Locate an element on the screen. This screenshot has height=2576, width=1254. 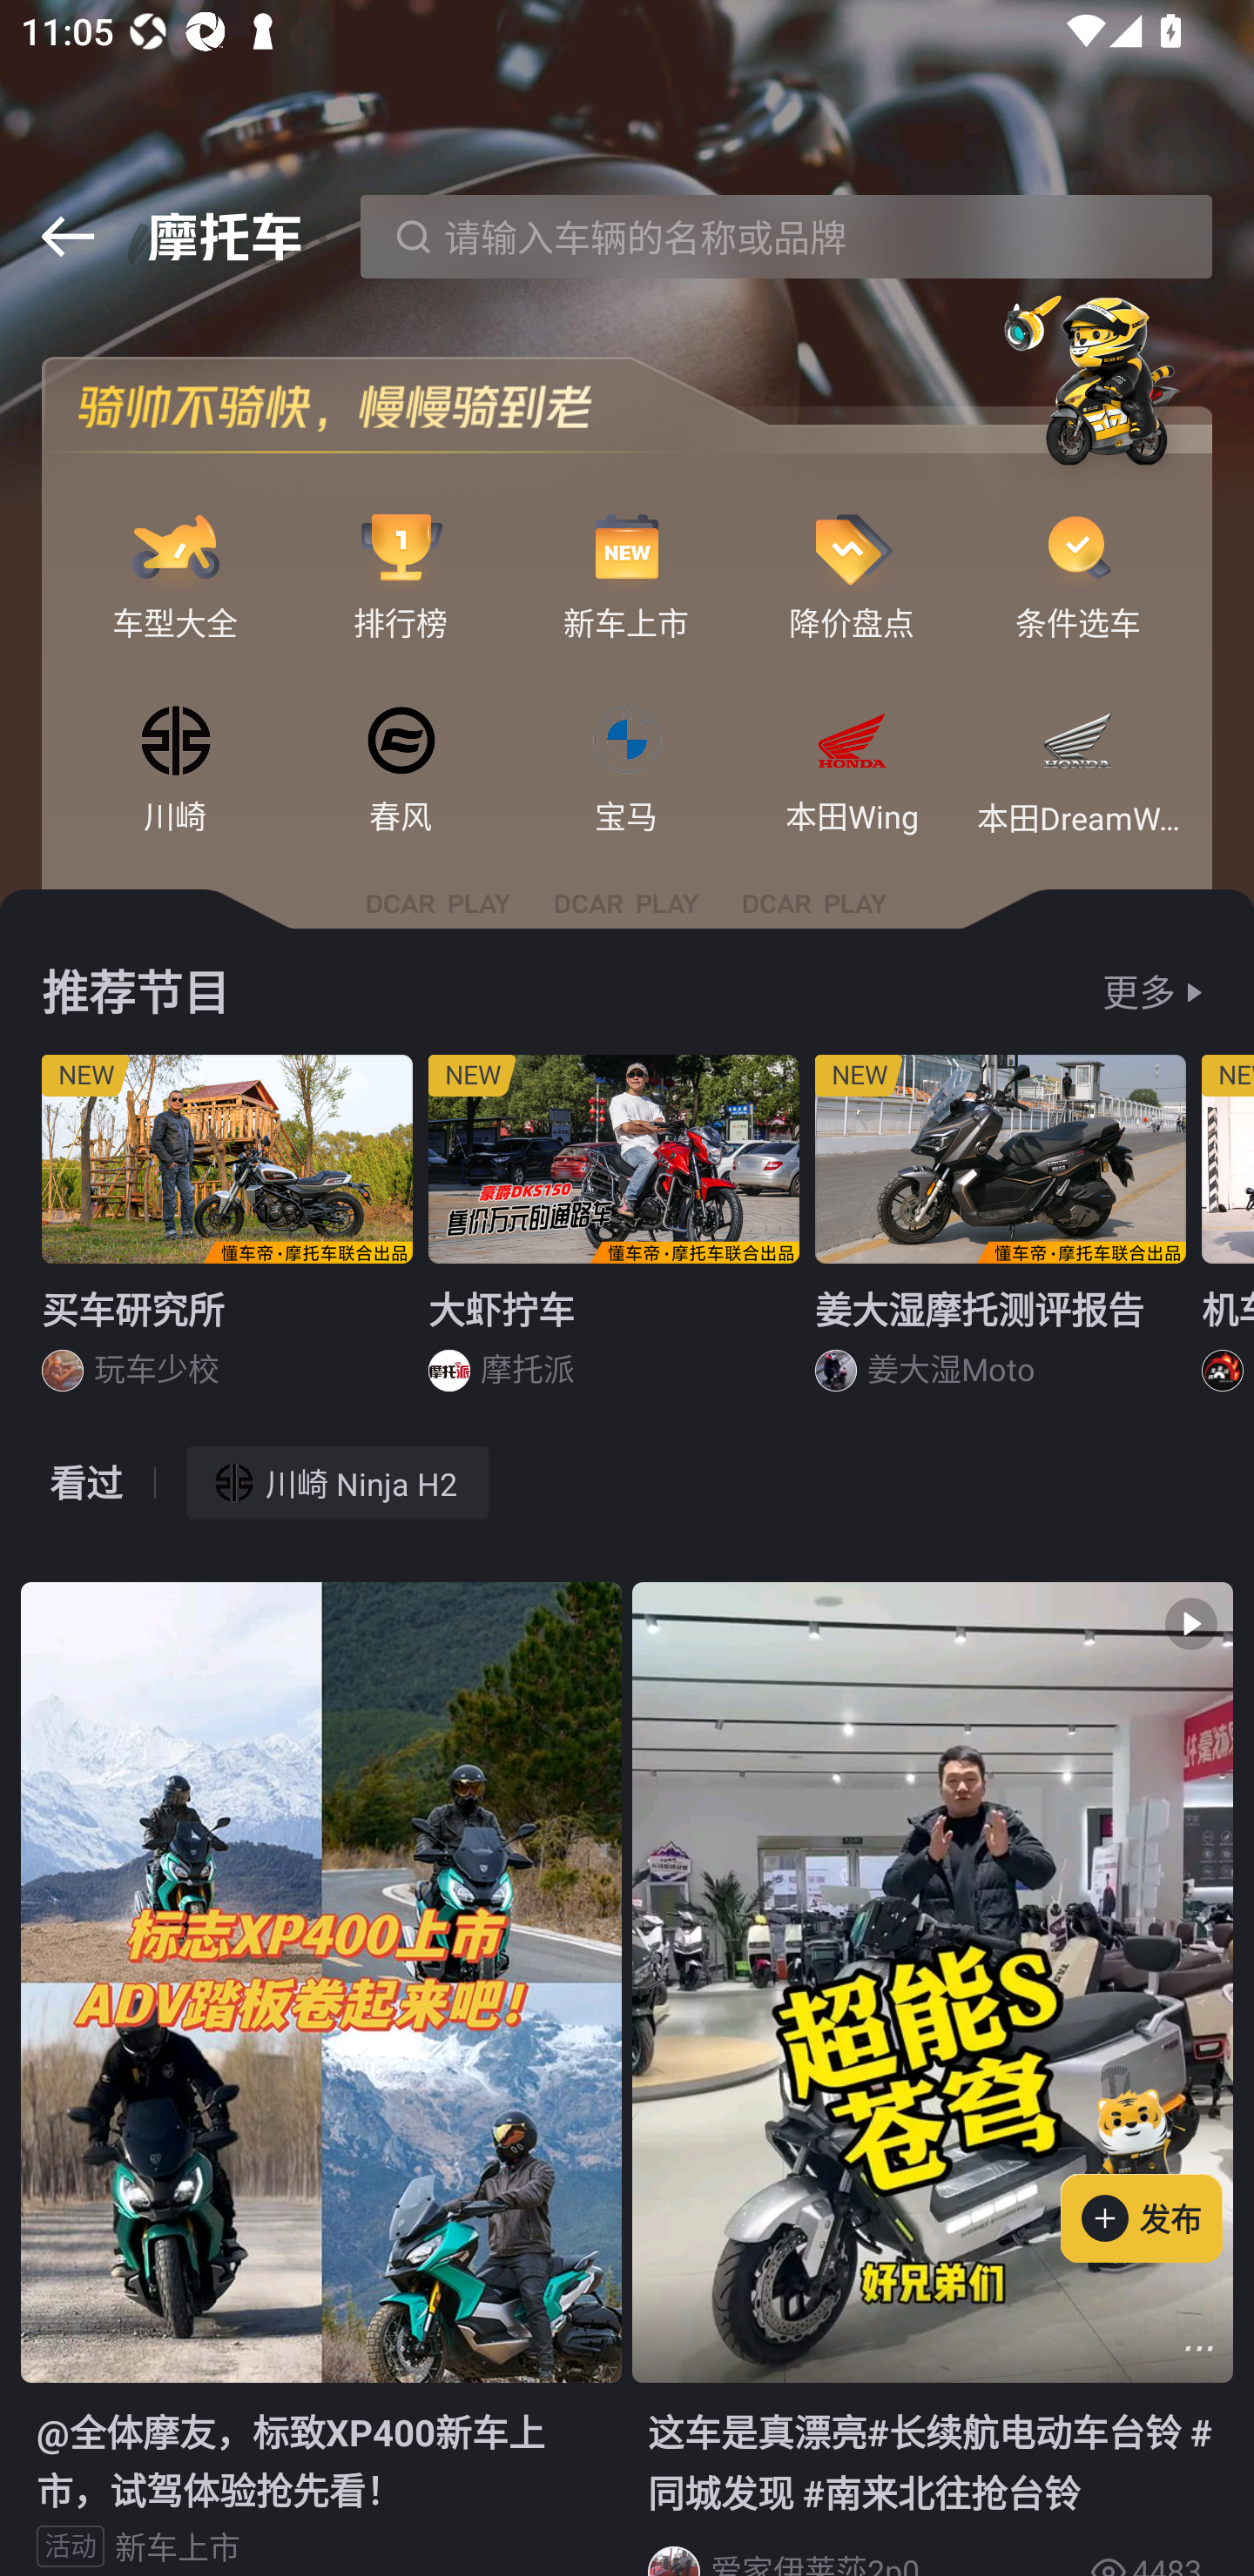
川崎 Ninja H2 is located at coordinates (338, 1482).